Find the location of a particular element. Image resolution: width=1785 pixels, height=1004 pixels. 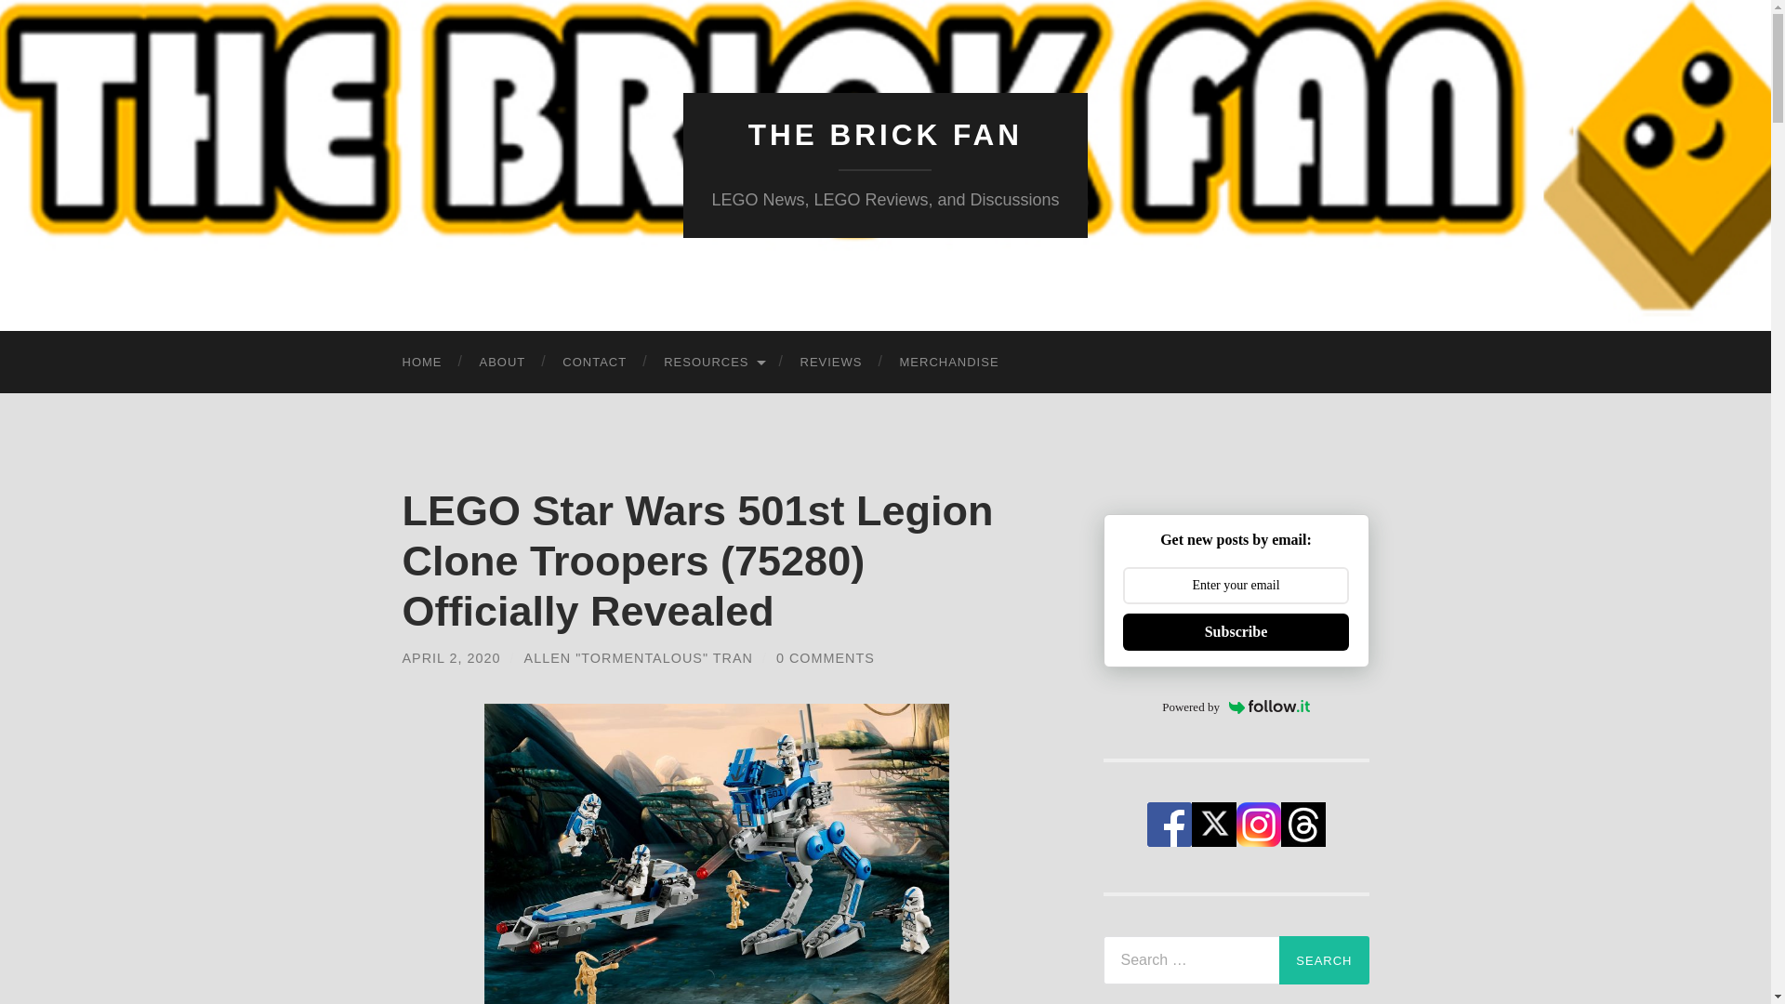

HOME is located at coordinates (422, 363).